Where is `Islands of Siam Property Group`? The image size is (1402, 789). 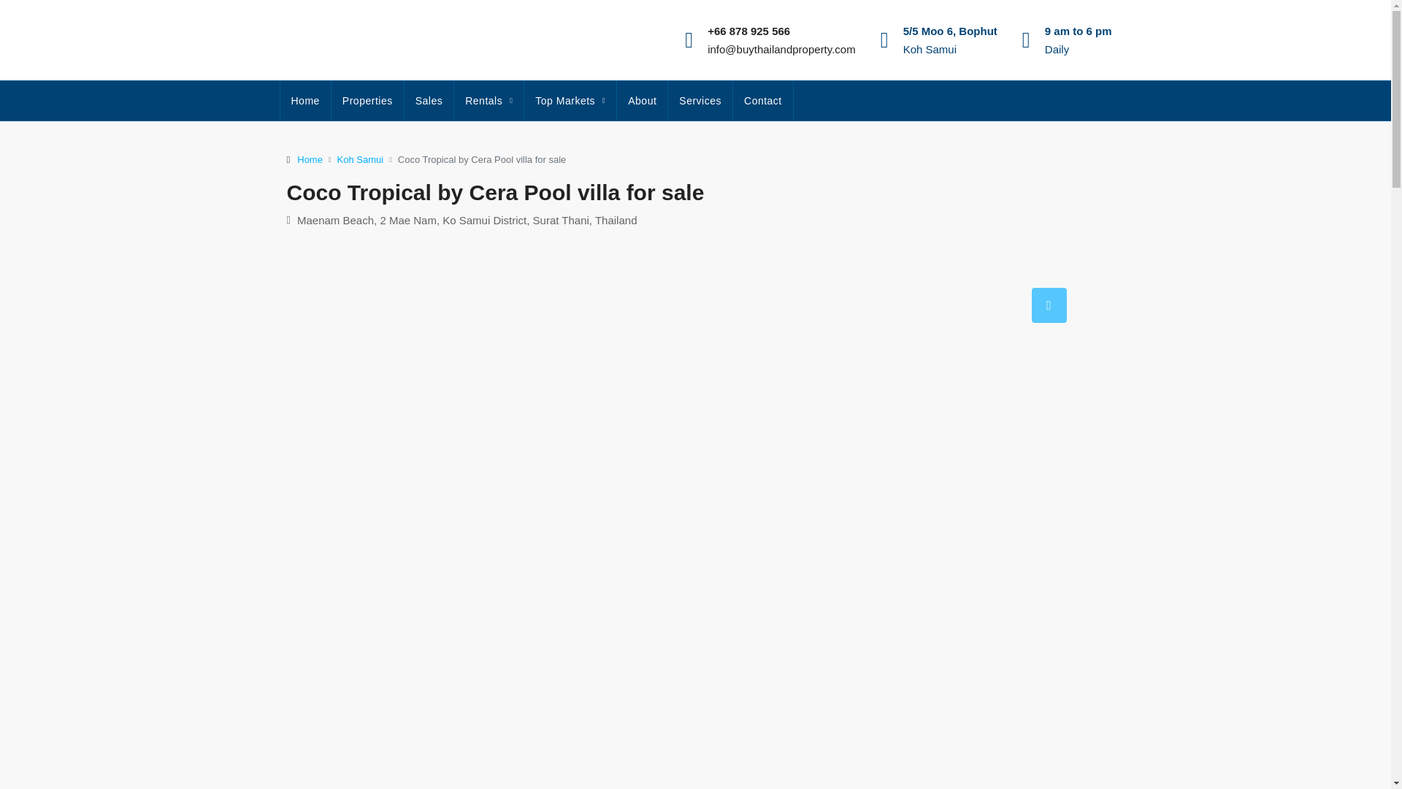 Islands of Siam Property Group is located at coordinates (641, 101).